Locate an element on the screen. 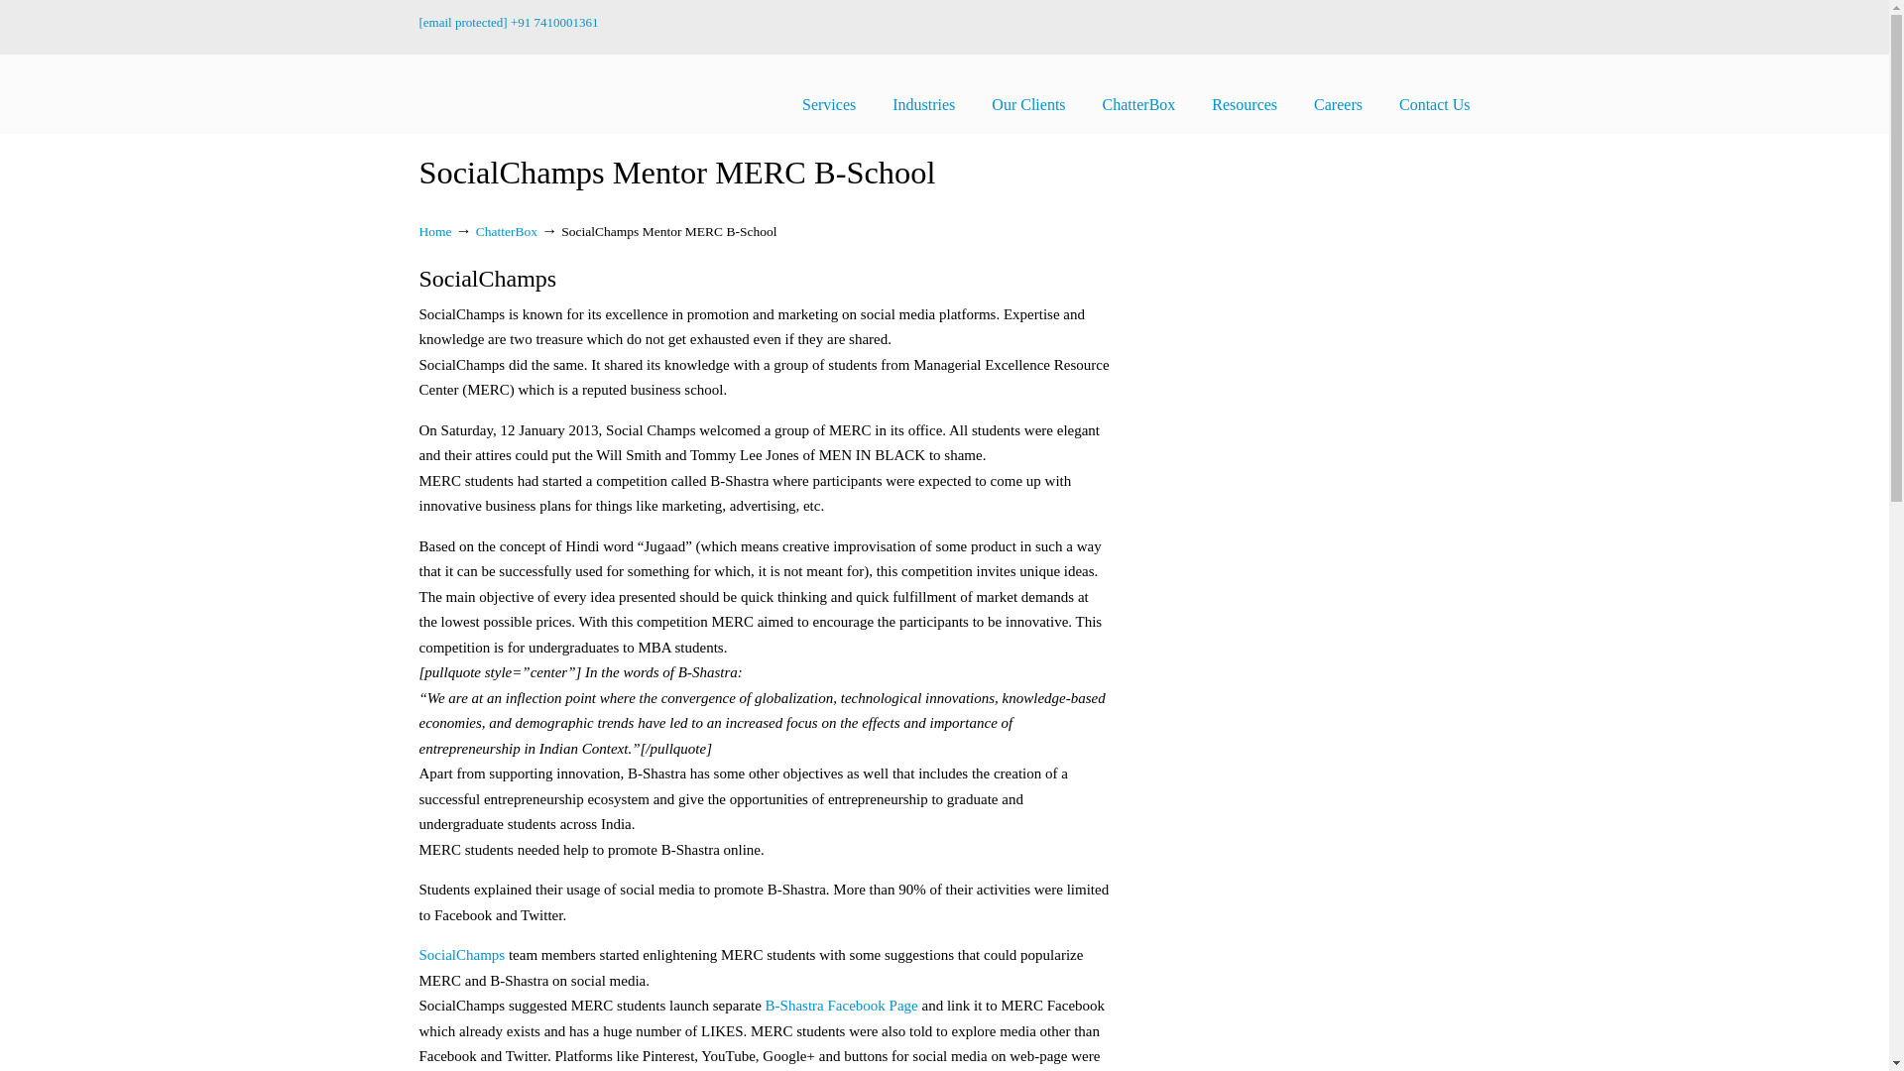 This screenshot has height=1071, width=1904. Facebook is located at coordinates (1248, 34).